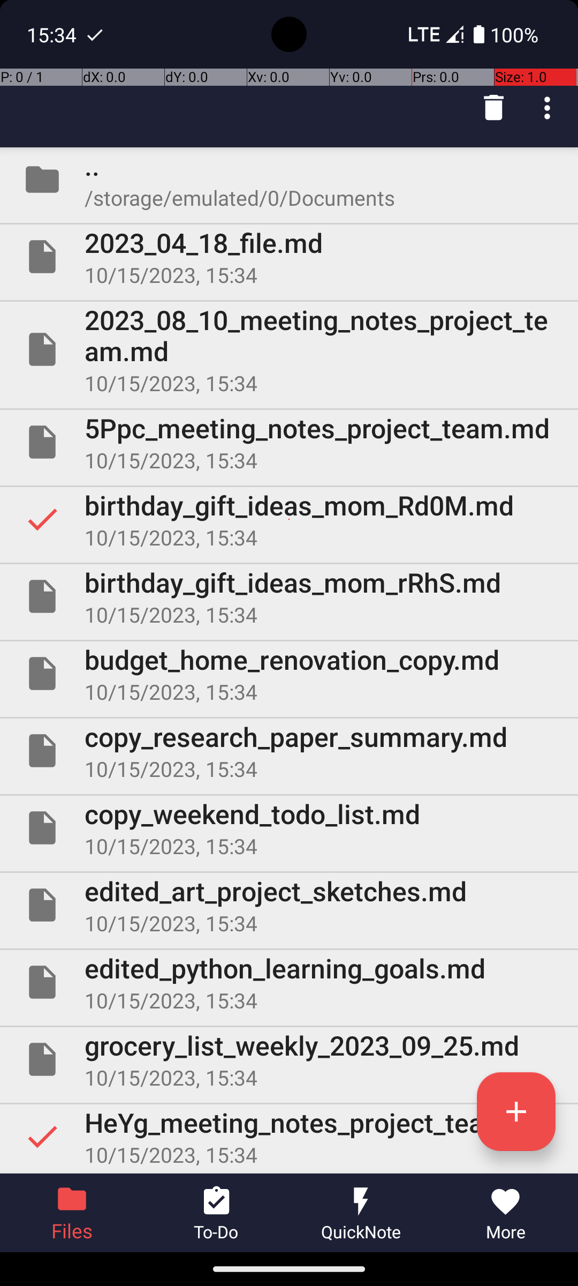  I want to click on File 5Ppc_meeting_notes_project_team.md , so click(289, 442).